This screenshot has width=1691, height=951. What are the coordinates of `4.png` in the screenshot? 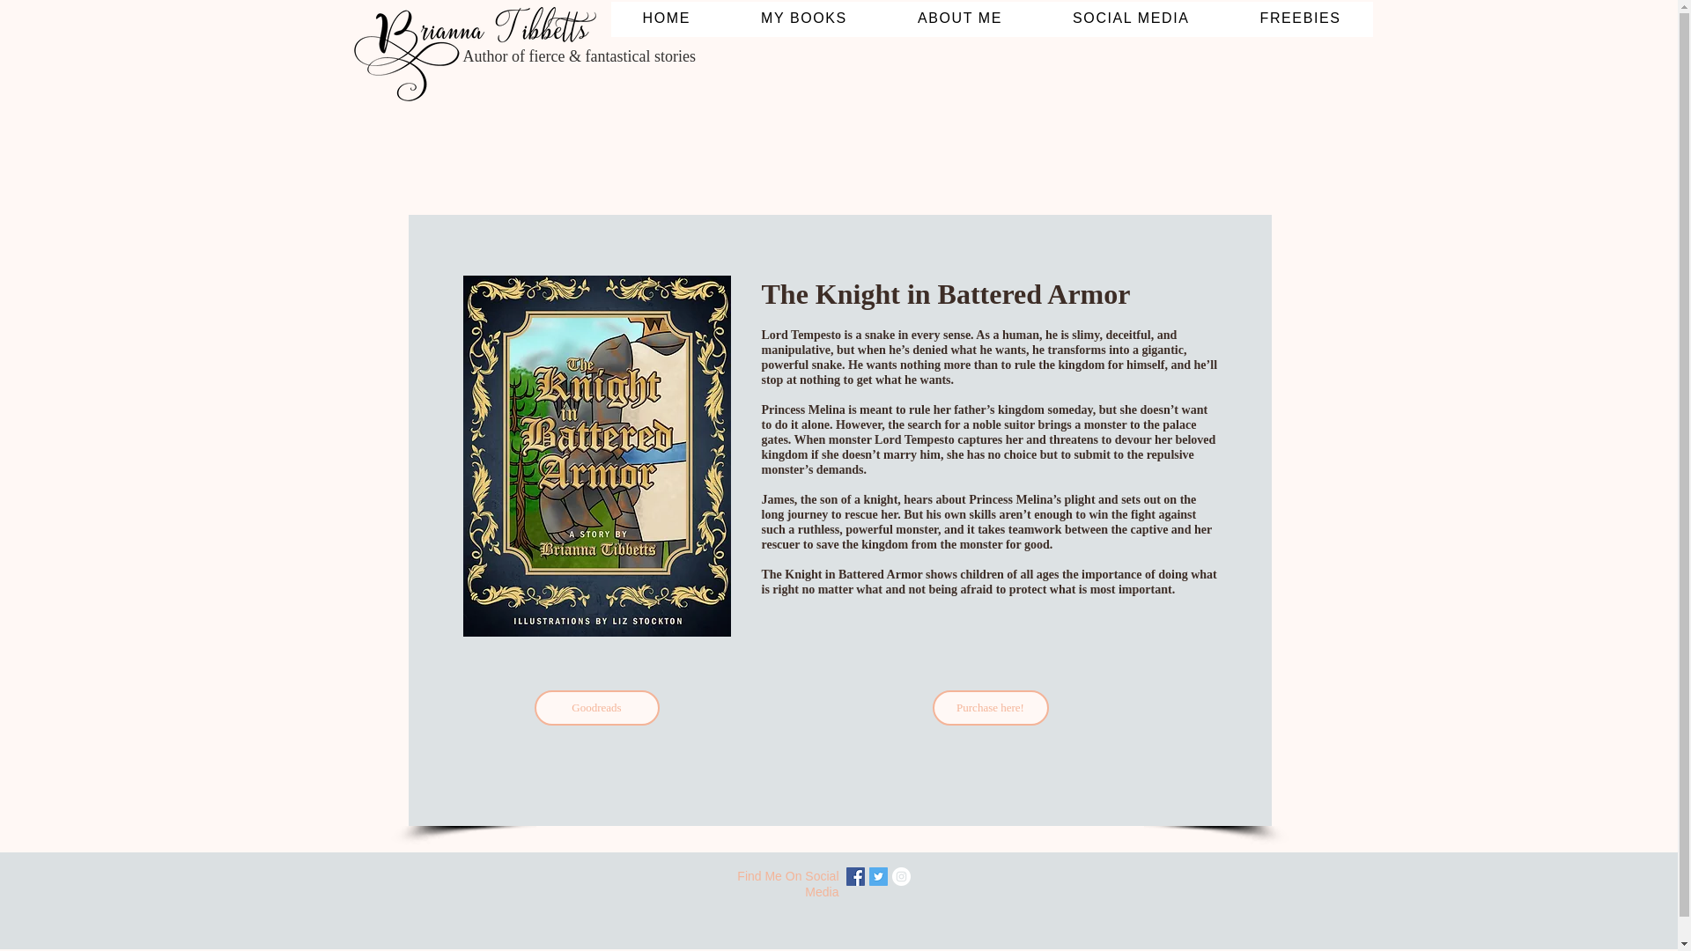 It's located at (477, 56).